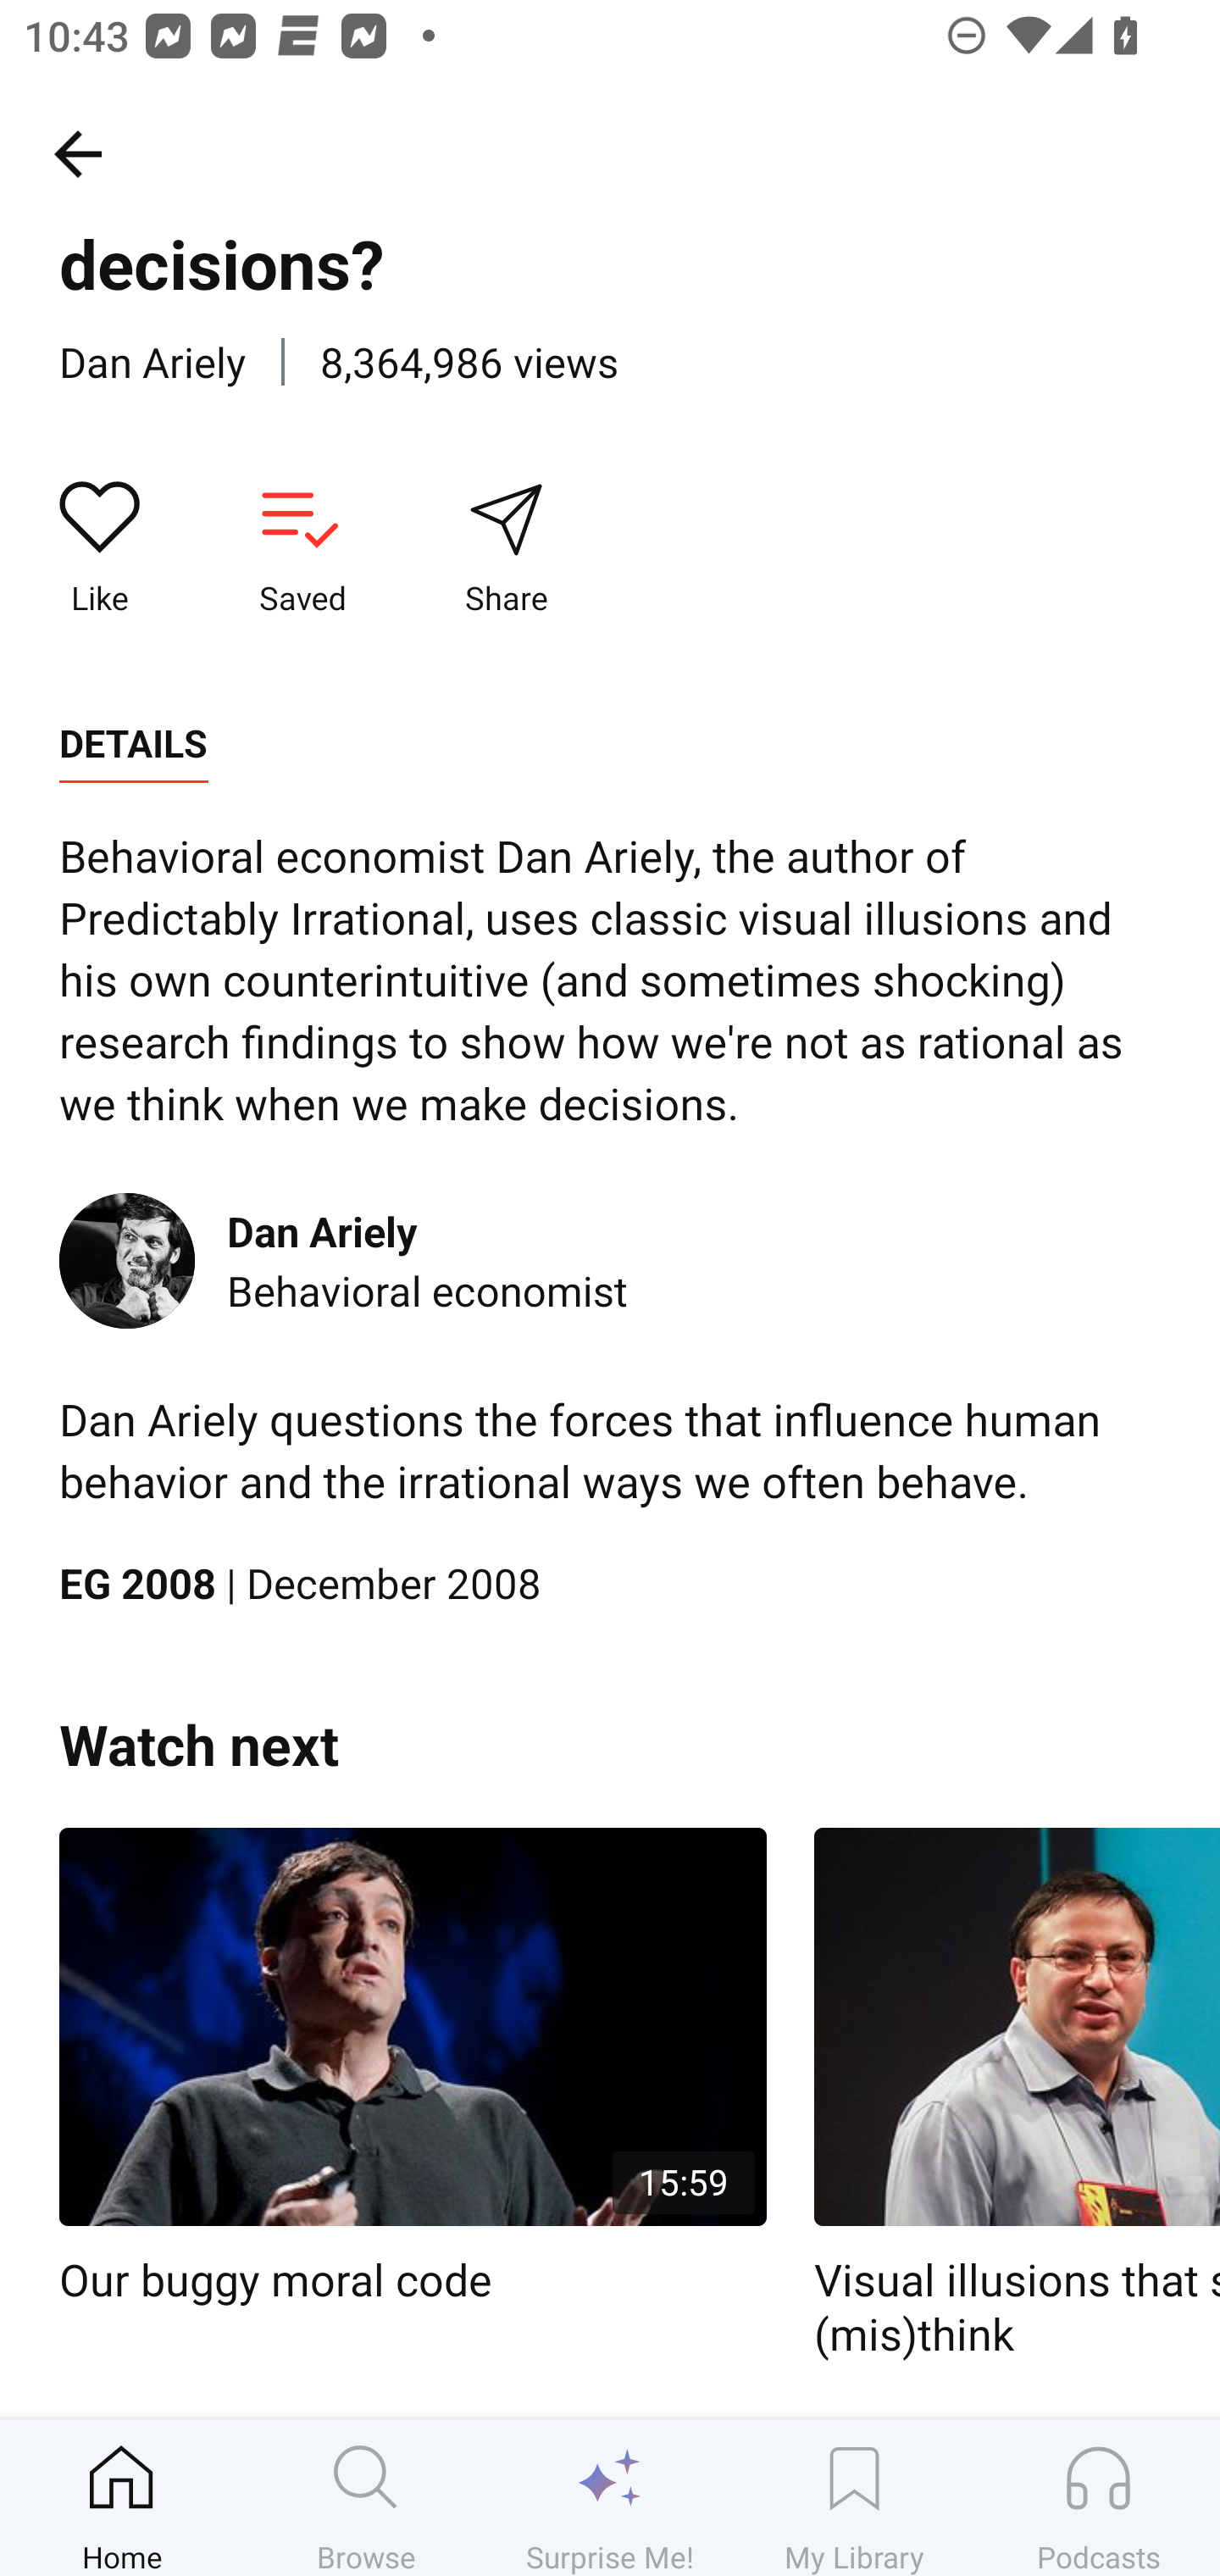 The width and height of the screenshot is (1220, 2576). I want to click on Home, so click(122, 2497).